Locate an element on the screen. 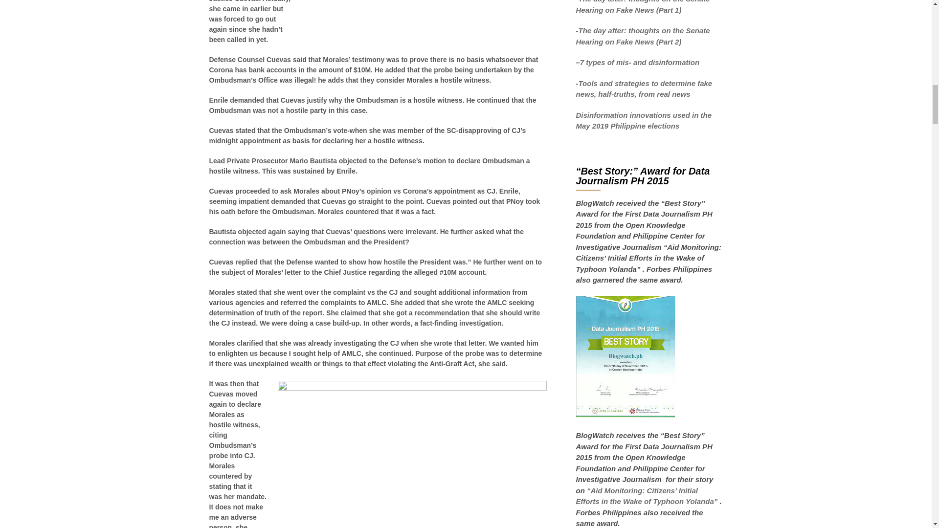 Image resolution: width=939 pixels, height=528 pixels. senator enrile impeachment is located at coordinates (425, 18).